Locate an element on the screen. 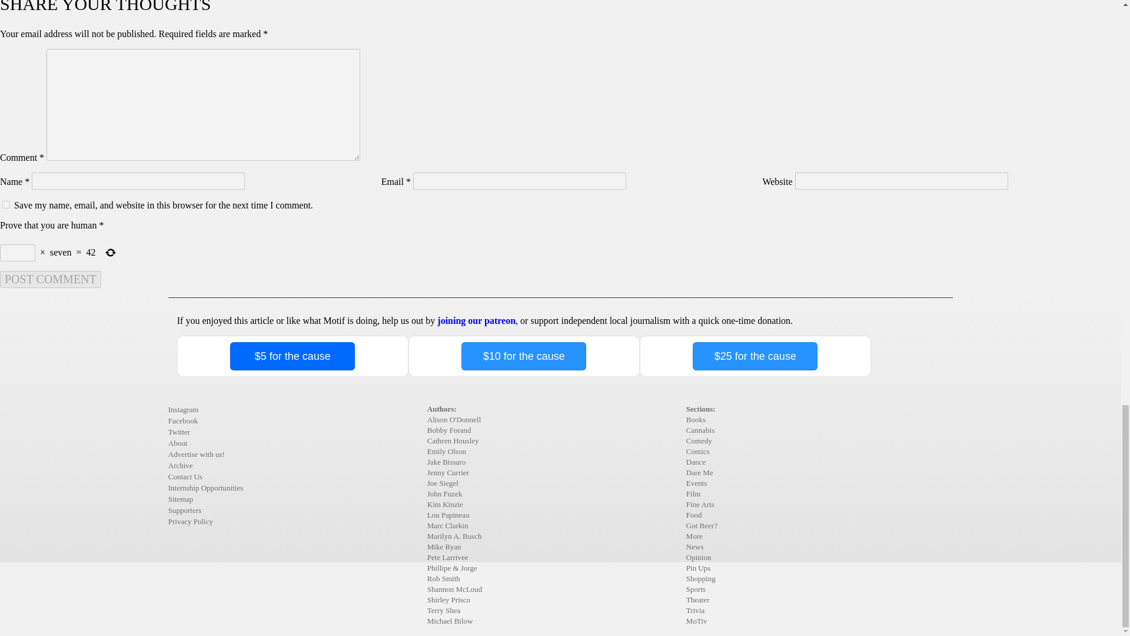  Posts by Marilyn A. Busch is located at coordinates (454, 536).